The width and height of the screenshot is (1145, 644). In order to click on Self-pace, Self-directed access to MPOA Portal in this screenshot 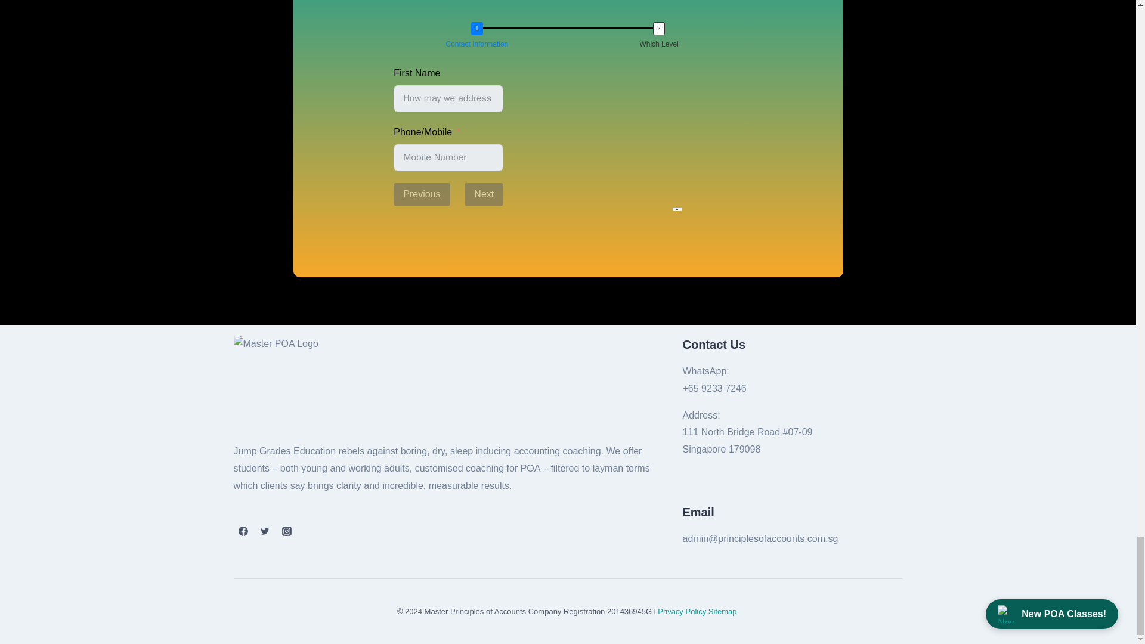, I will do `click(397, 291)`.